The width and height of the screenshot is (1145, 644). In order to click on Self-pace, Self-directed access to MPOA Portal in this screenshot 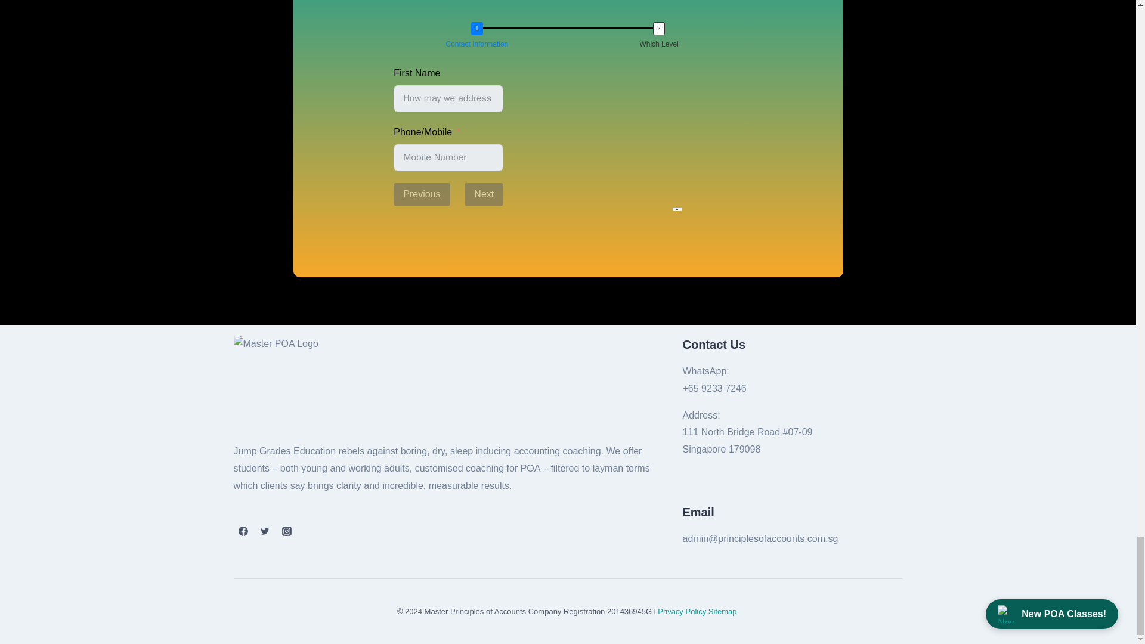, I will do `click(397, 291)`.